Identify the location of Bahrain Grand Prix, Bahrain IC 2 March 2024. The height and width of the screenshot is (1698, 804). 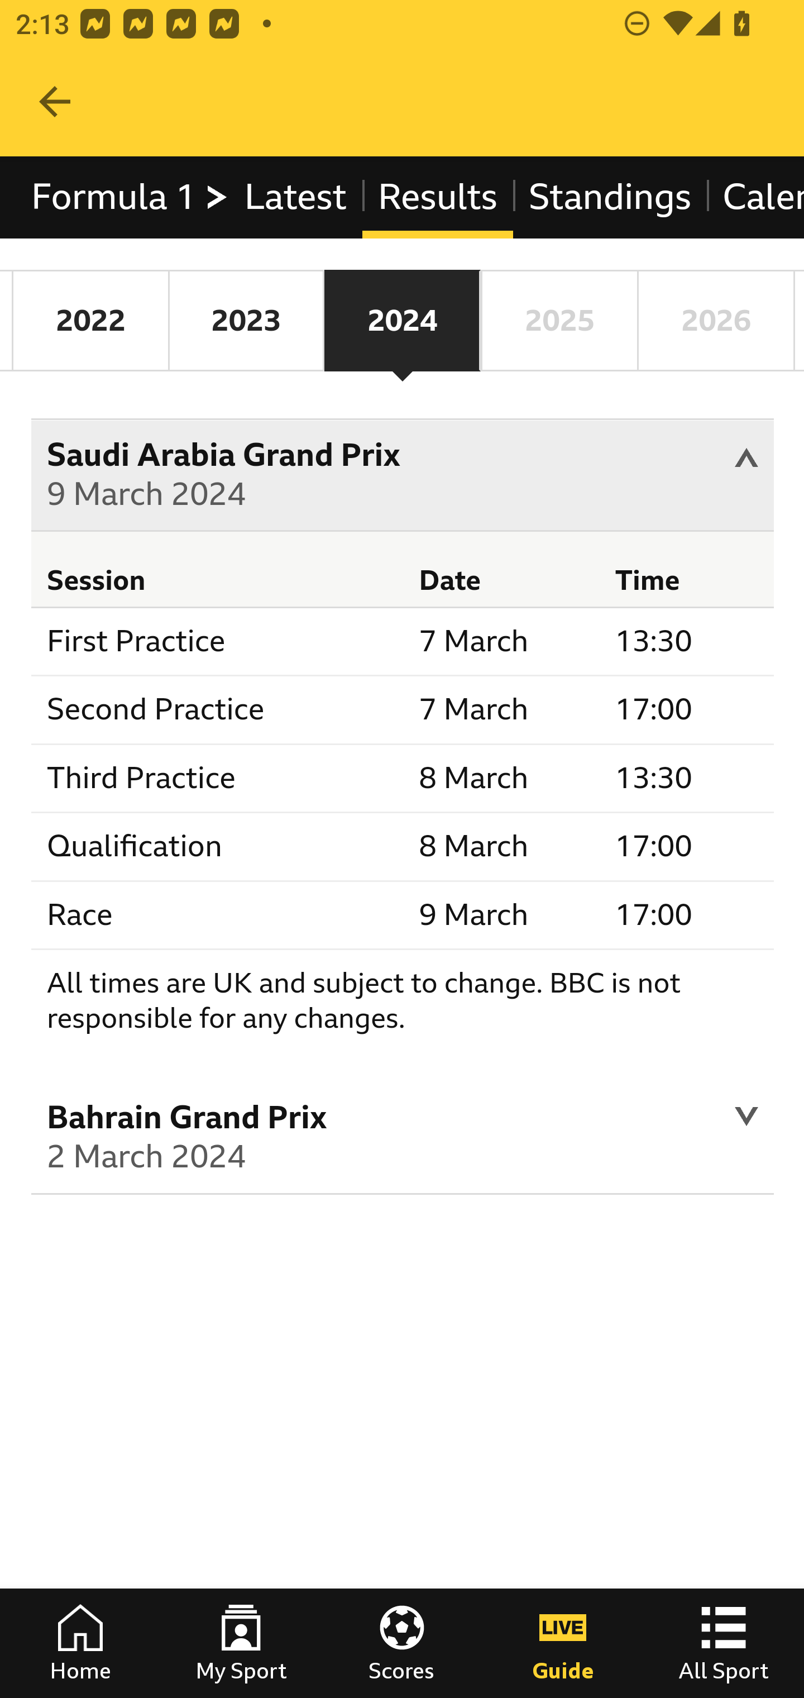
(403, 1140).